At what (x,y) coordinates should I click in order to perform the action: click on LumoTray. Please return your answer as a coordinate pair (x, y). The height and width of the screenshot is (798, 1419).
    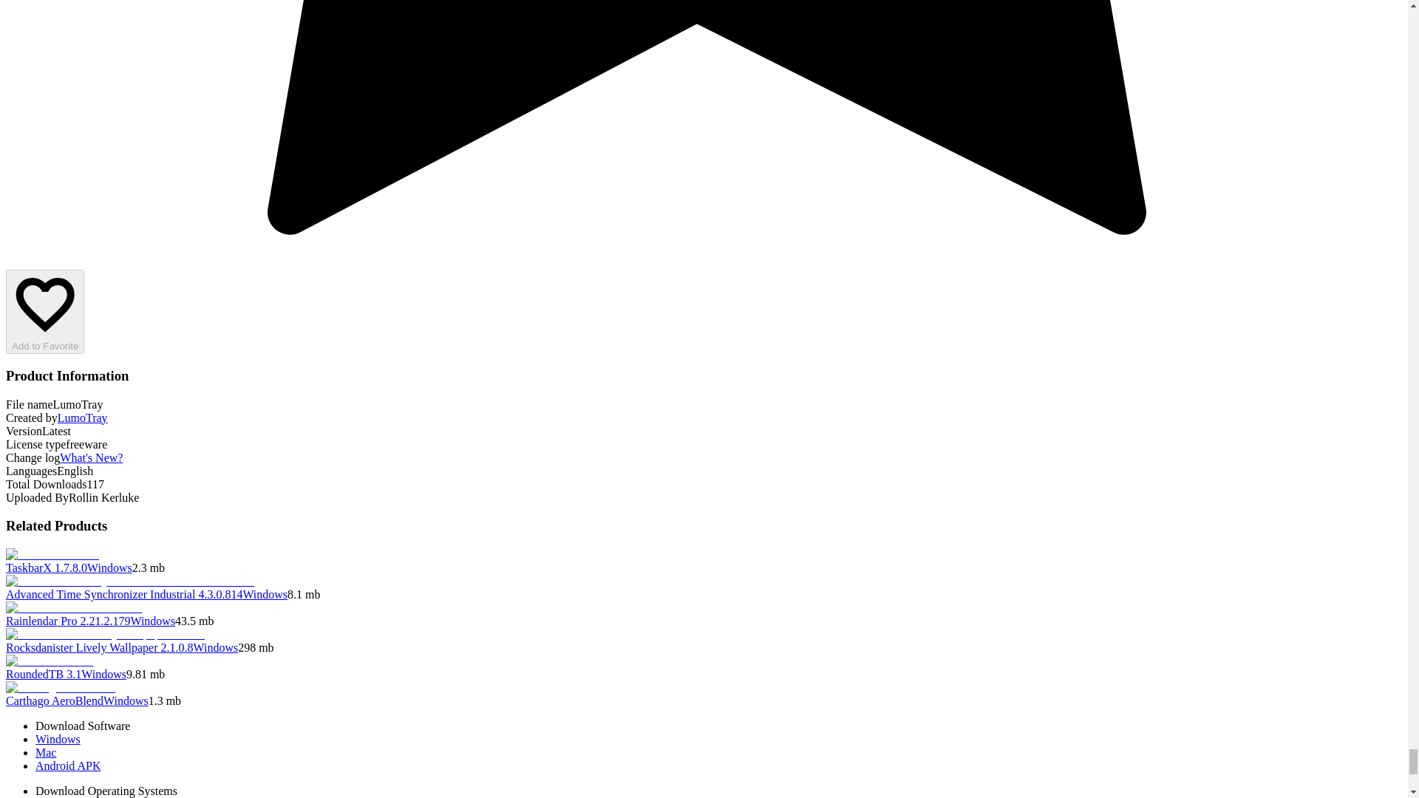
    Looking at the image, I should click on (83, 417).